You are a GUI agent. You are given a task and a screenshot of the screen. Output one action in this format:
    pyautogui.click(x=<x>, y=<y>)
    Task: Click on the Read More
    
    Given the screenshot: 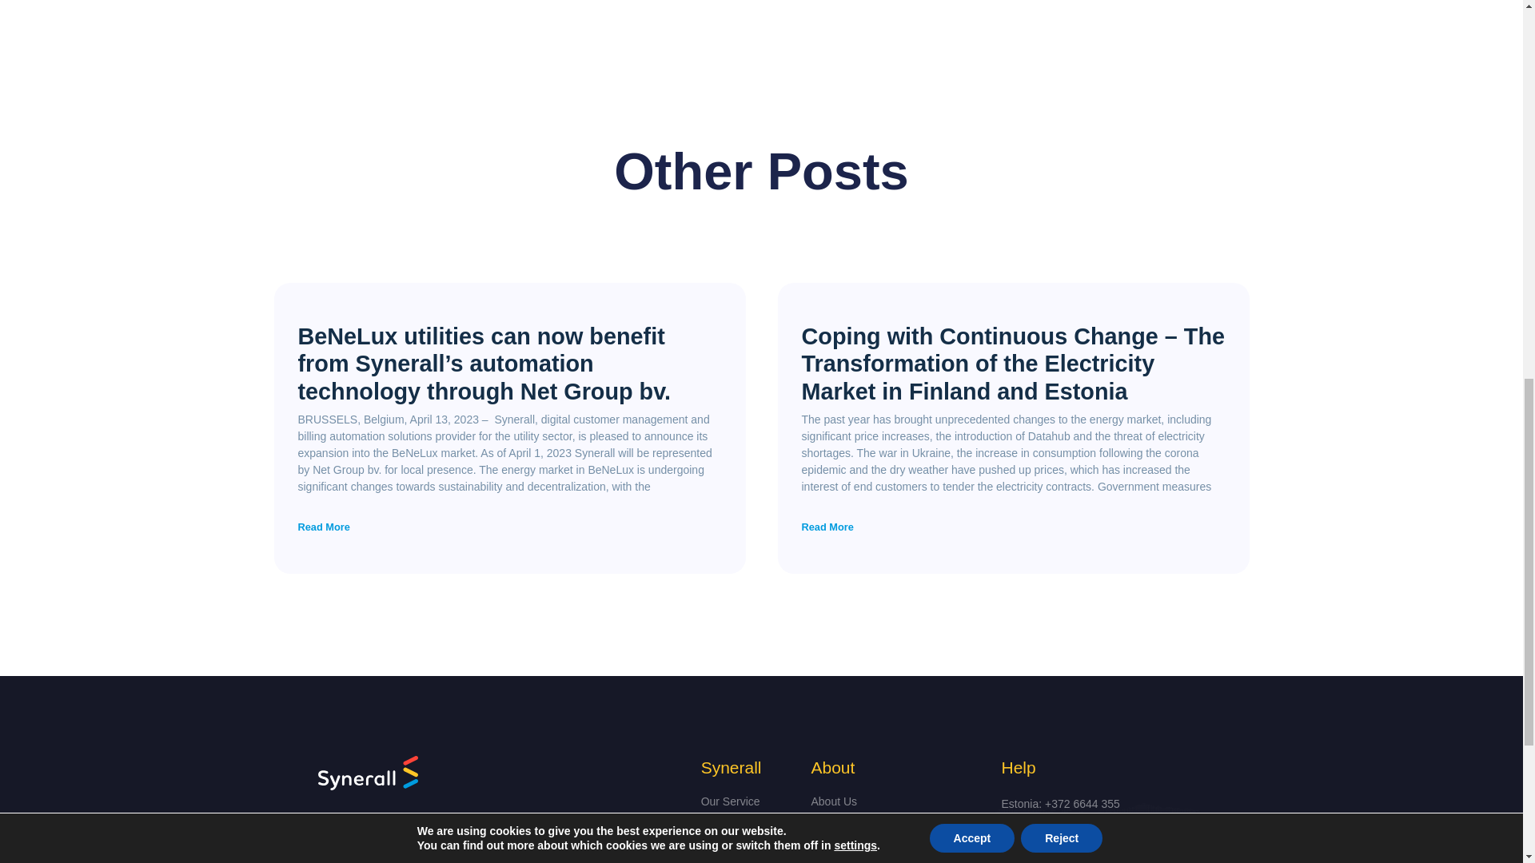 What is the action you would take?
    pyautogui.click(x=827, y=527)
    